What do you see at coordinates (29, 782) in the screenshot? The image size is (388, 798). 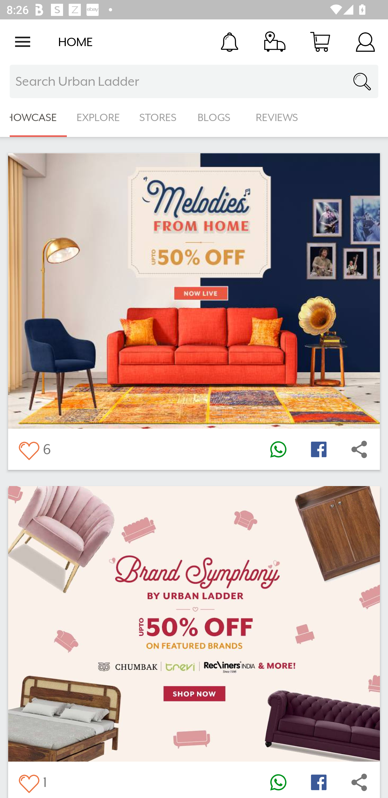 I see `` at bounding box center [29, 782].